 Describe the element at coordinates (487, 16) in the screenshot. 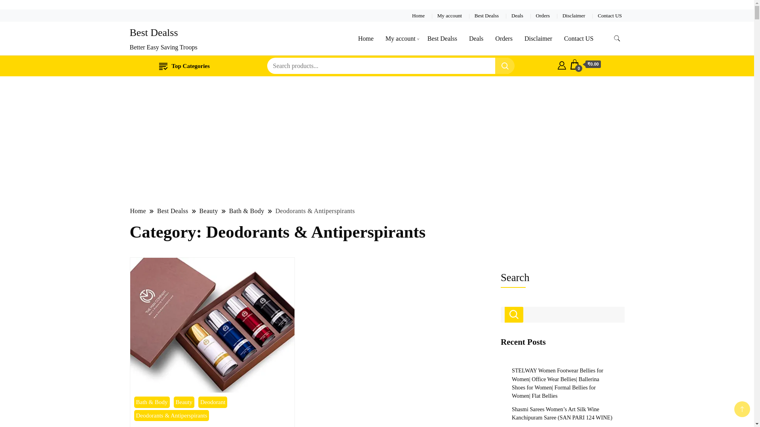

I see `Best Dealss` at that location.